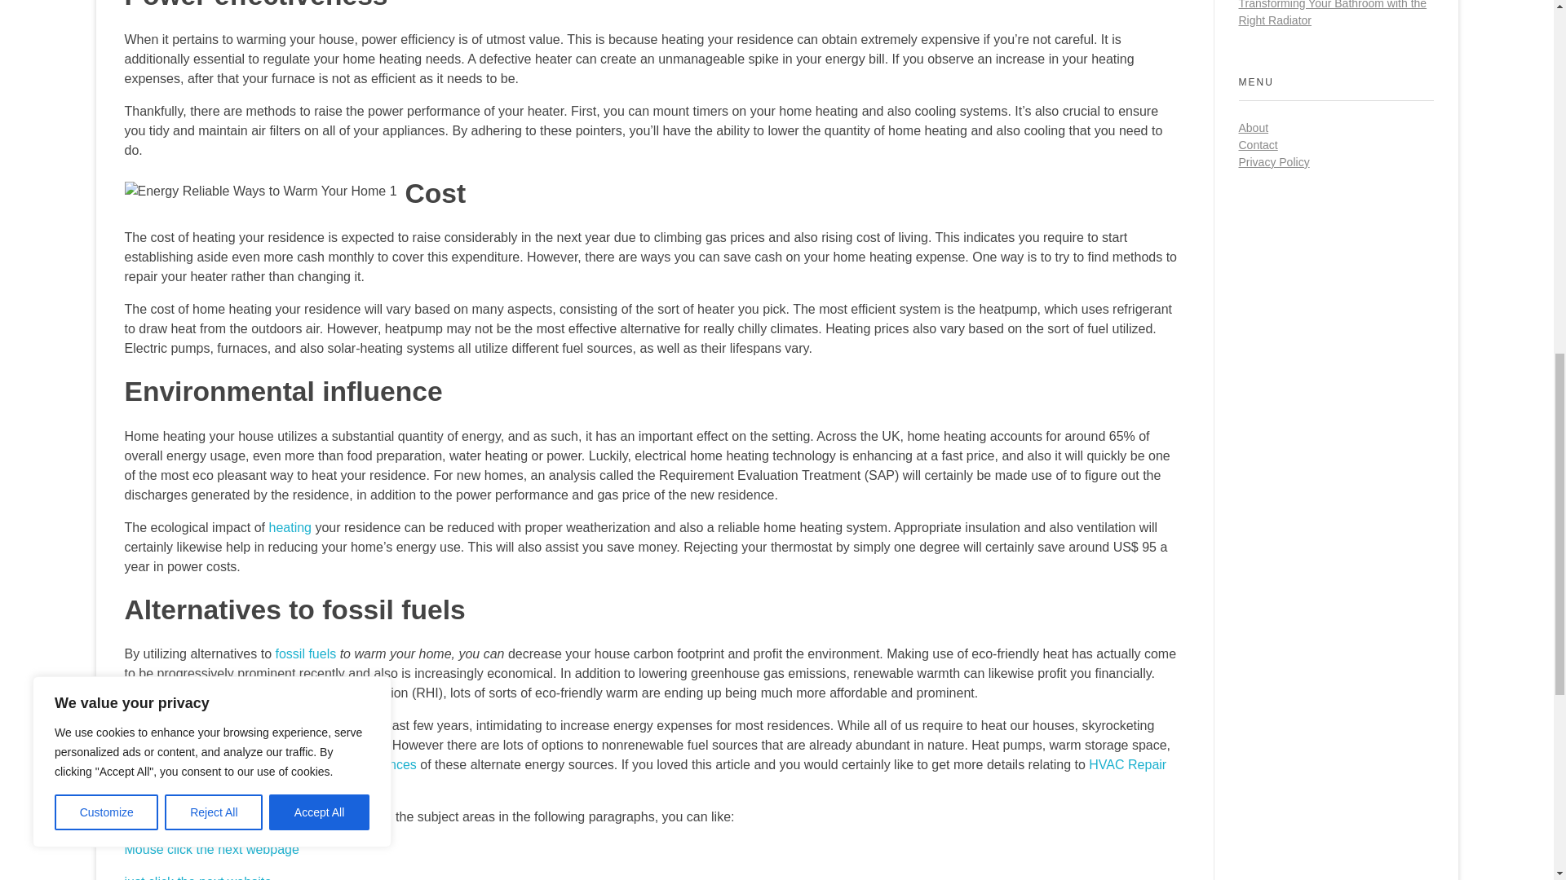  Describe the element at coordinates (305, 653) in the screenshot. I see `fossil fuels` at that location.